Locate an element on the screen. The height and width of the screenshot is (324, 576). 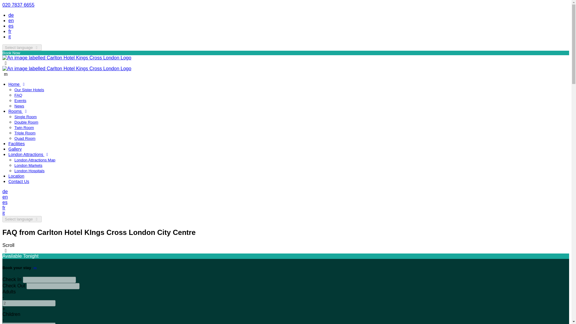
de is located at coordinates (5, 191).